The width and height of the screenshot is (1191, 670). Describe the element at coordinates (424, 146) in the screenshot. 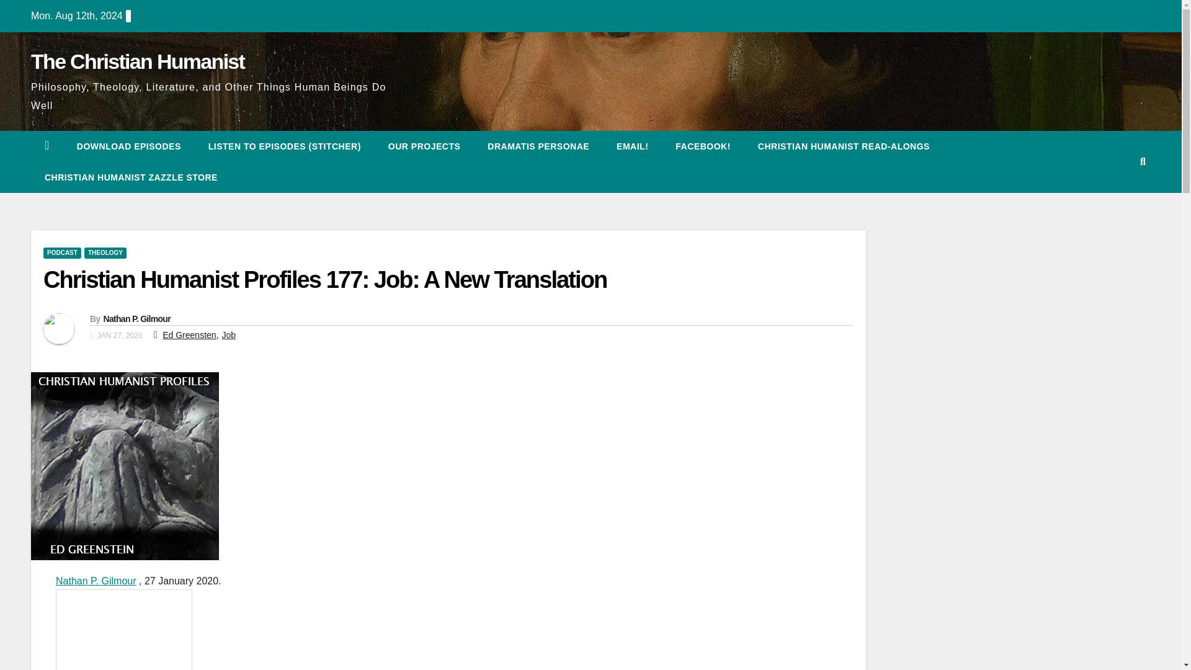

I see `OUR PROJECTS` at that location.